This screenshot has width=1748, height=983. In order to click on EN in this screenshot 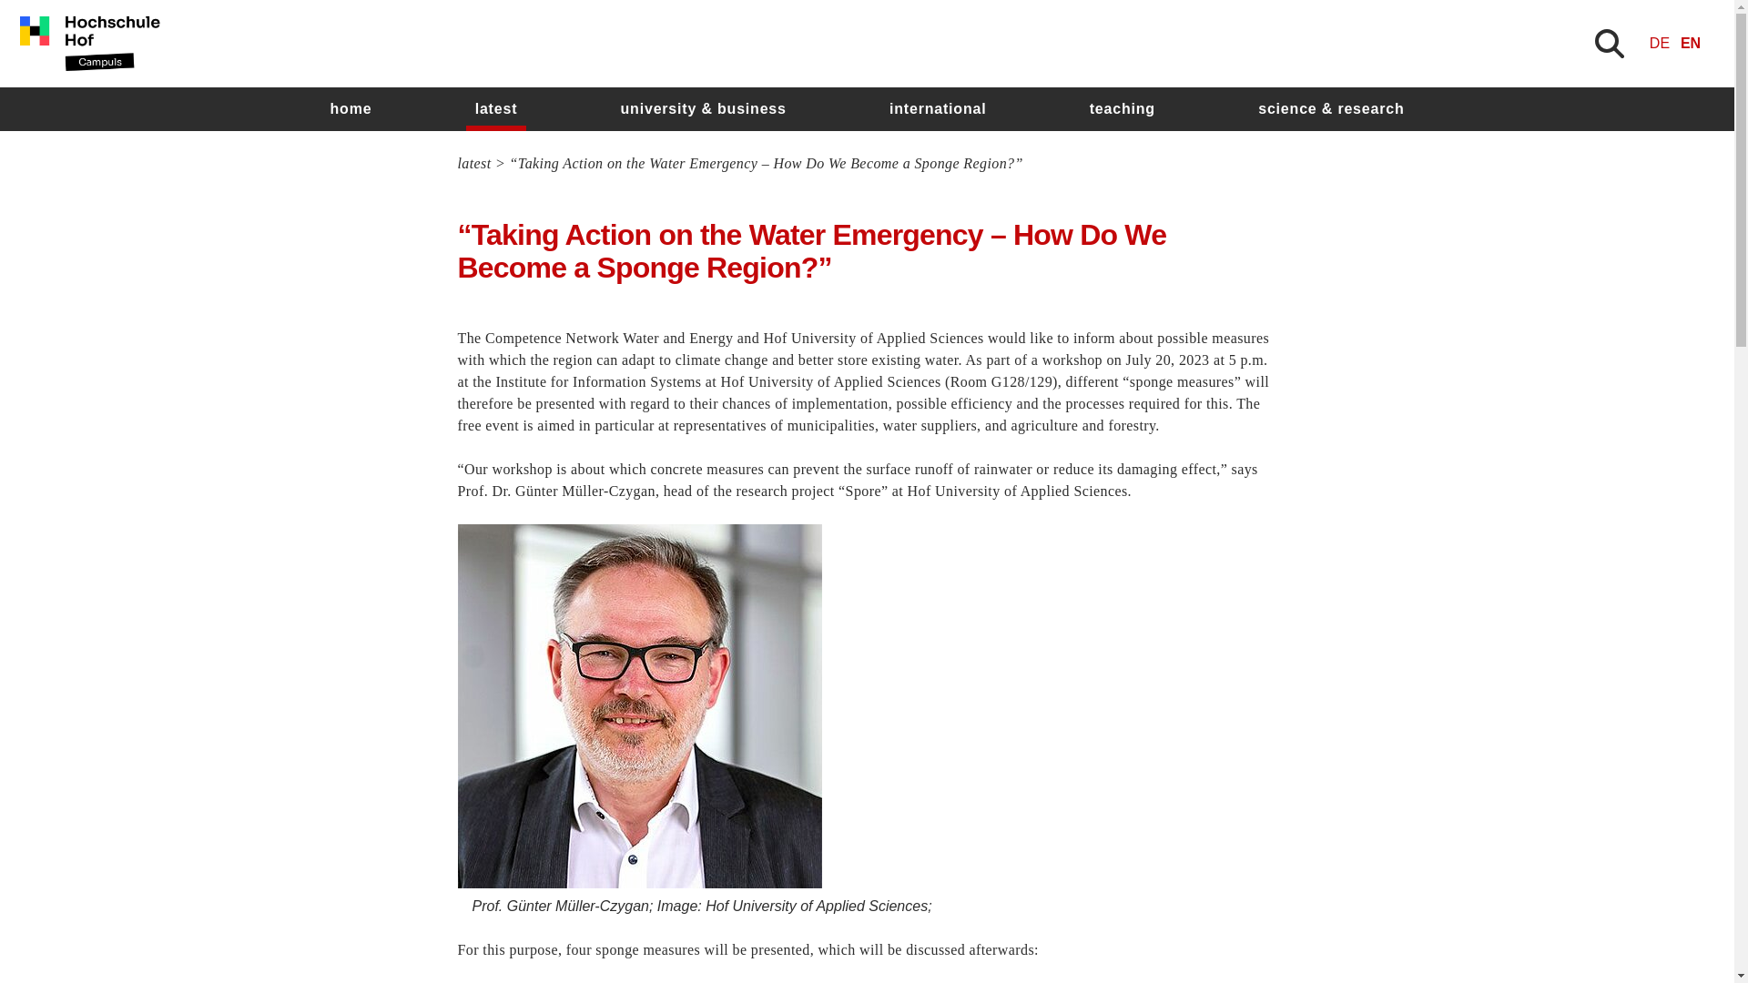, I will do `click(1690, 43)`.